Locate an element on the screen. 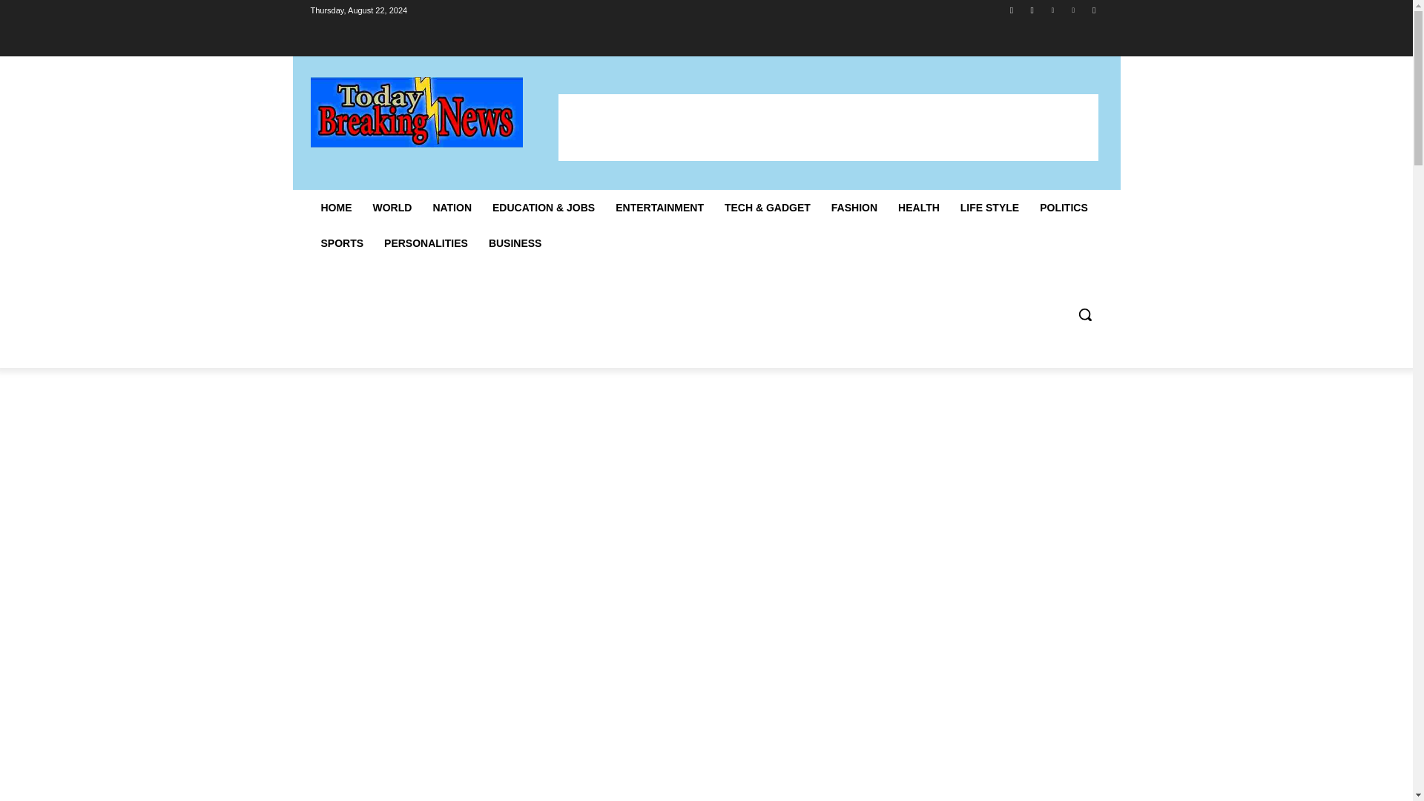  Instagram is located at coordinates (1032, 10).